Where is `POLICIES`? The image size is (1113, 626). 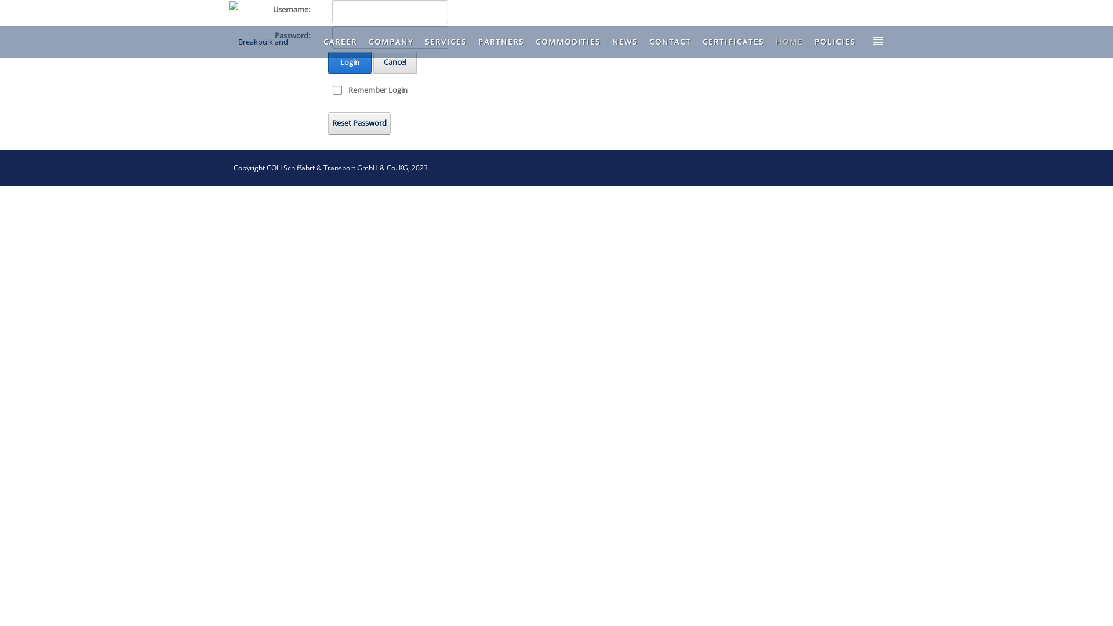
POLICIES is located at coordinates (835, 42).